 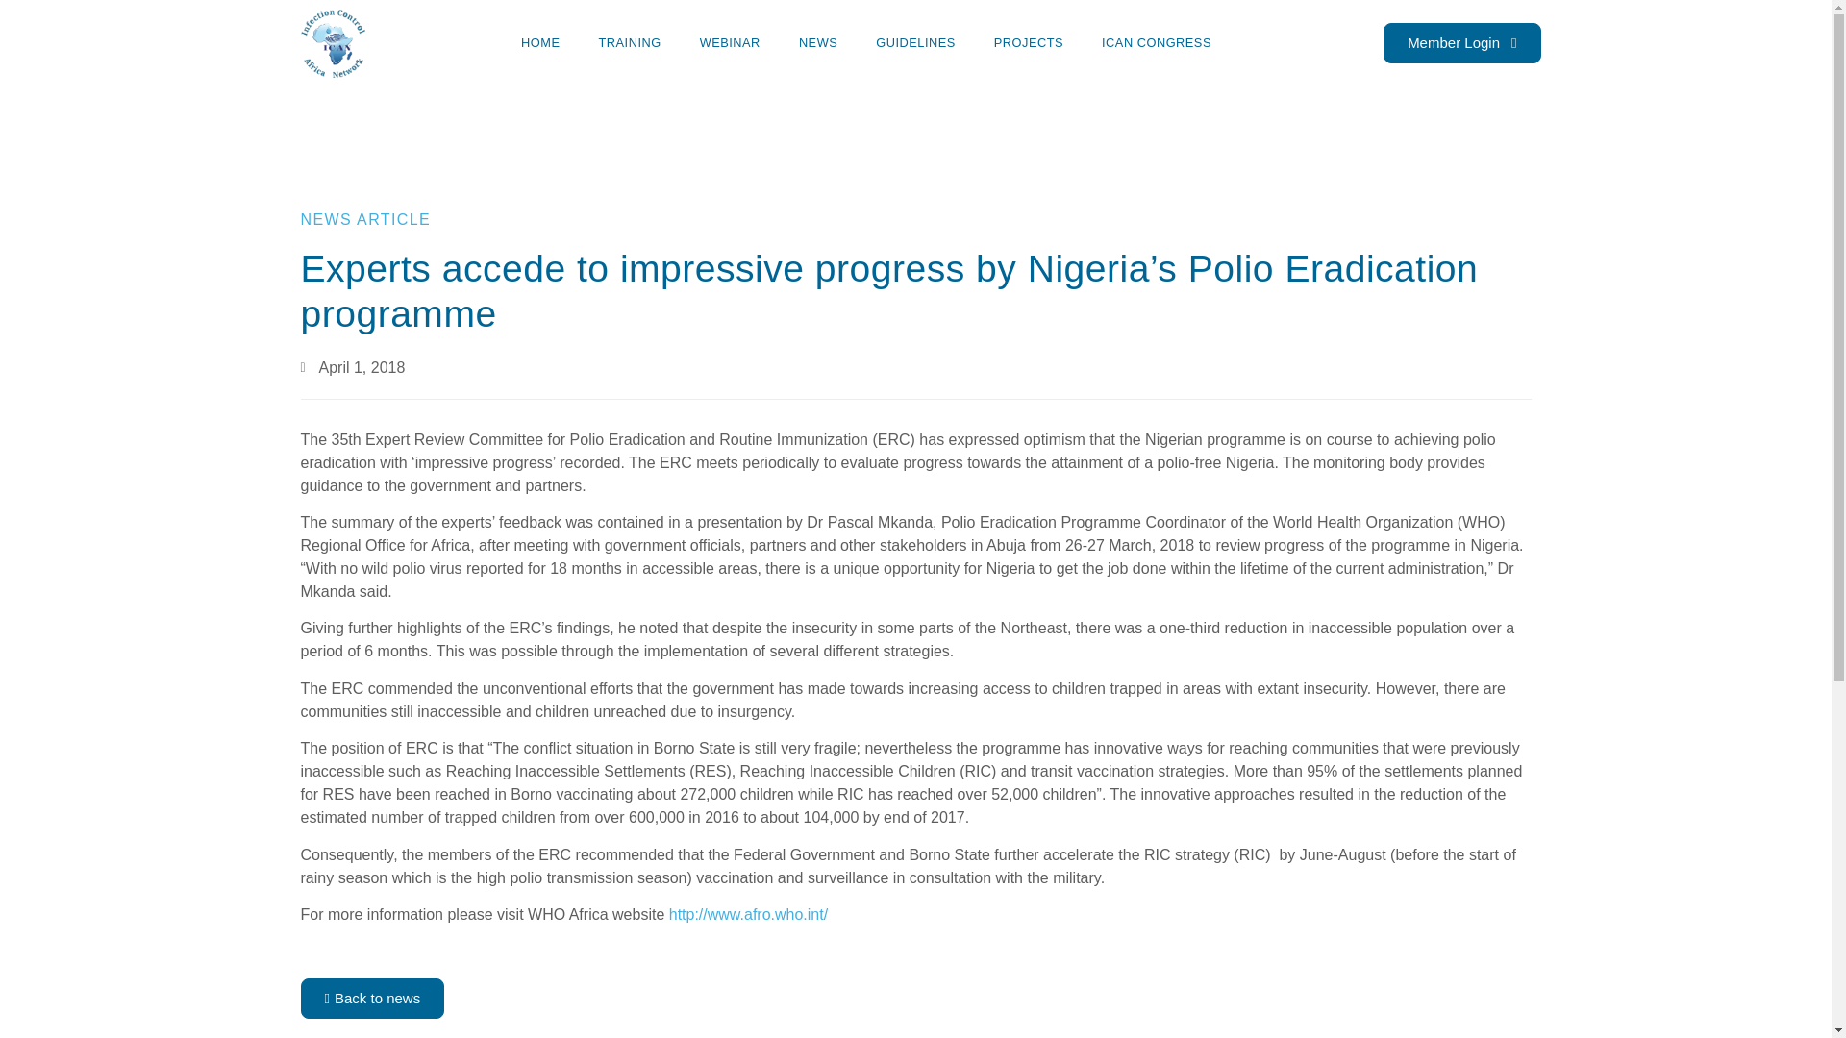 What do you see at coordinates (540, 42) in the screenshot?
I see `HOME` at bounding box center [540, 42].